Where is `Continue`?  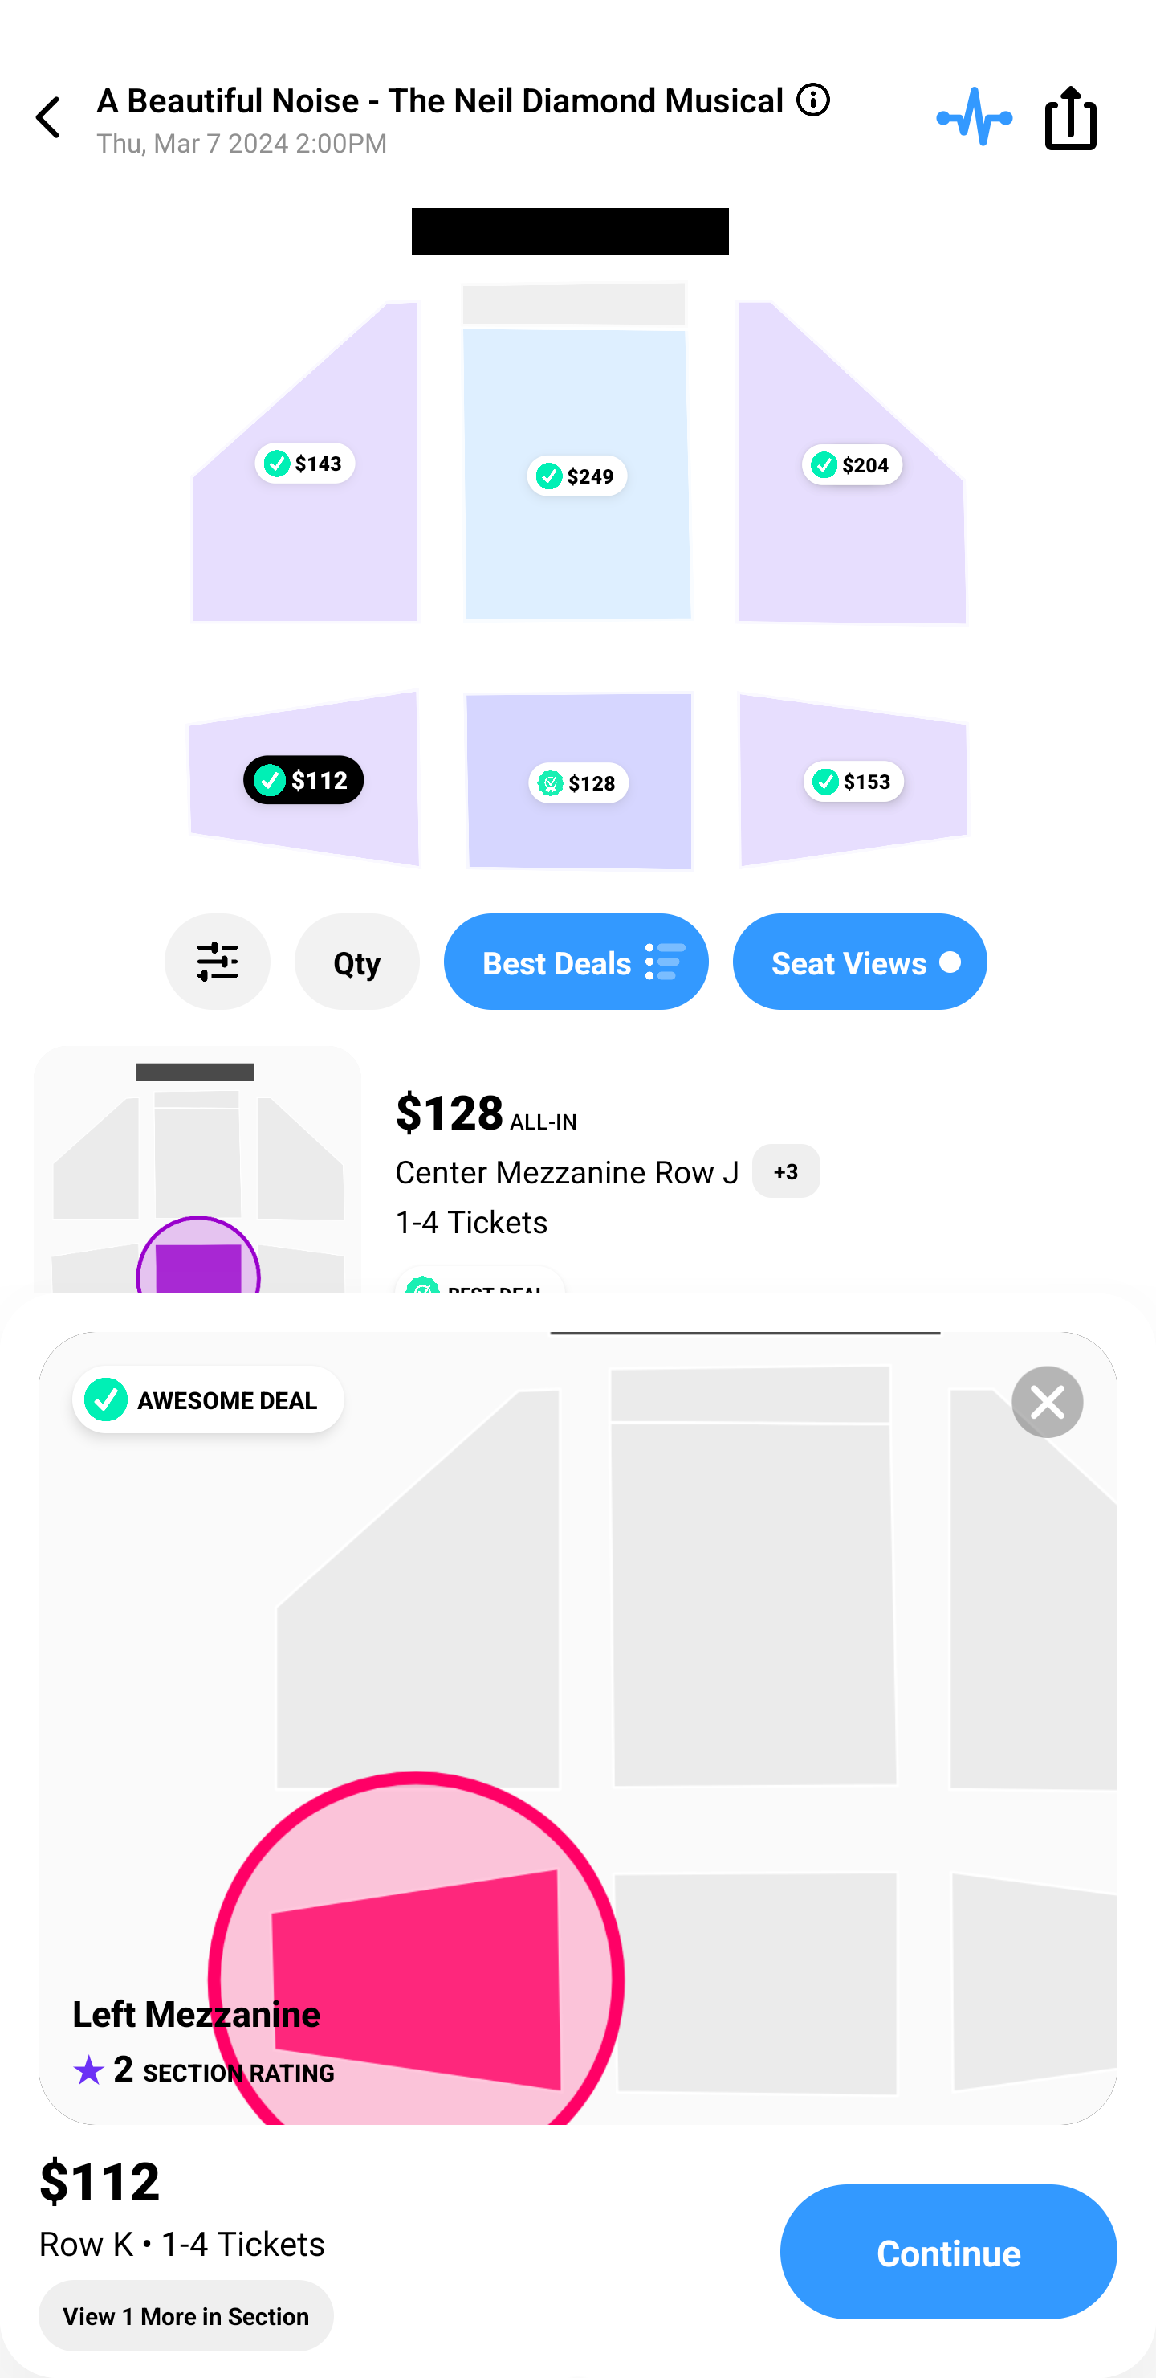
Continue is located at coordinates (949, 2252).